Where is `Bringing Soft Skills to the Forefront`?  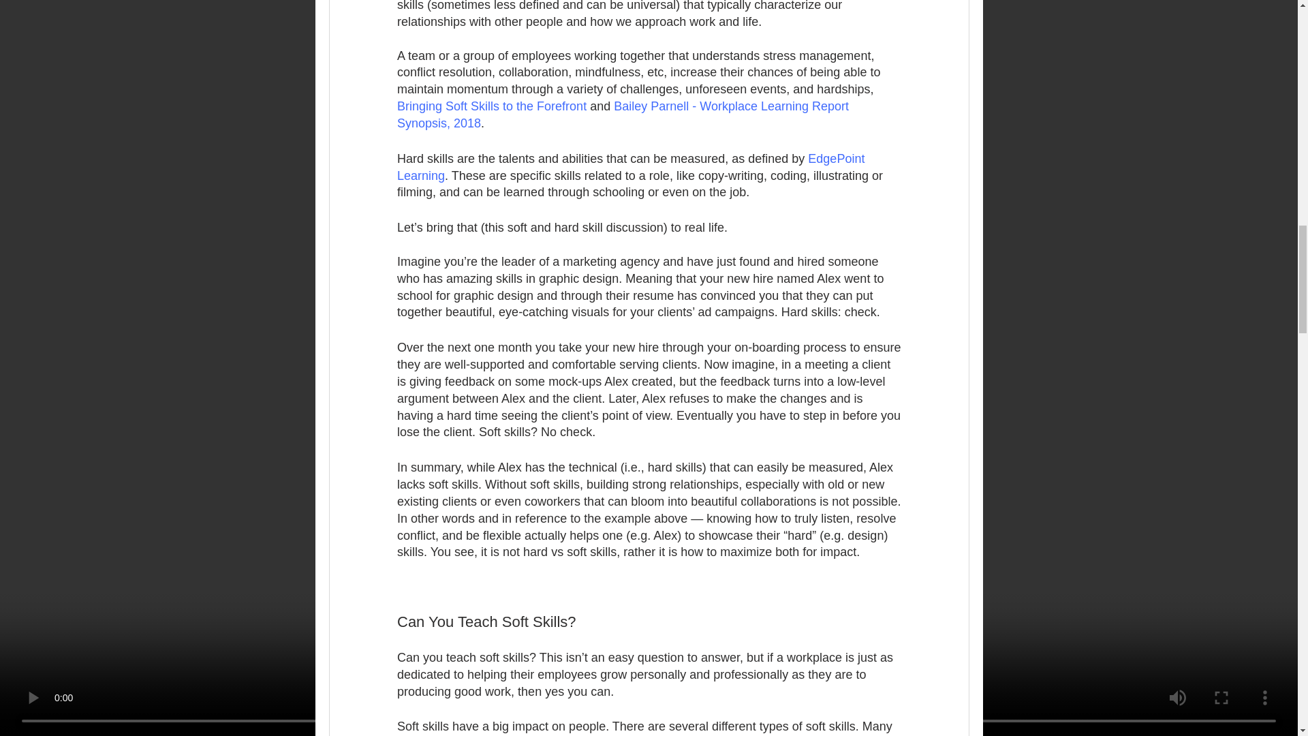 Bringing Soft Skills to the Forefront is located at coordinates (490, 106).